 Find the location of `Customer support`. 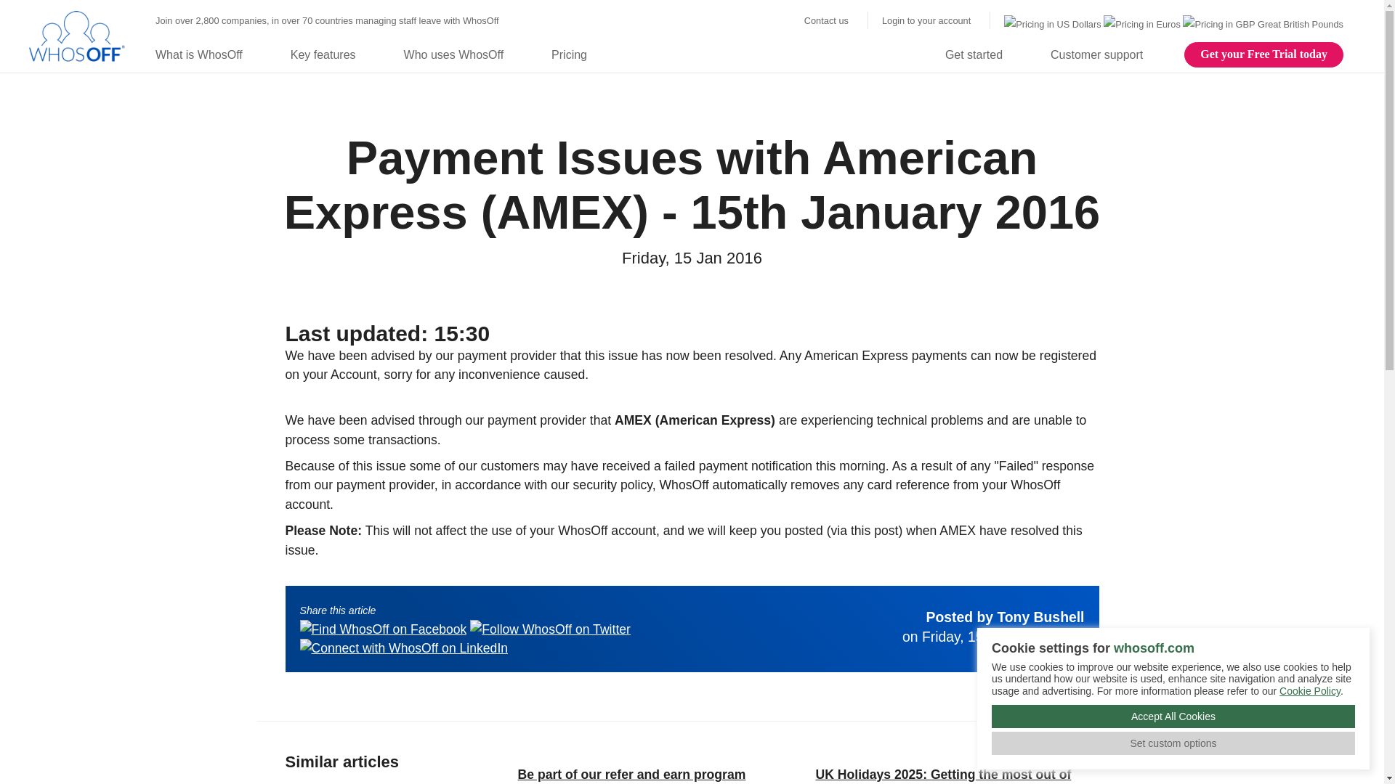

Customer support is located at coordinates (1106, 54).